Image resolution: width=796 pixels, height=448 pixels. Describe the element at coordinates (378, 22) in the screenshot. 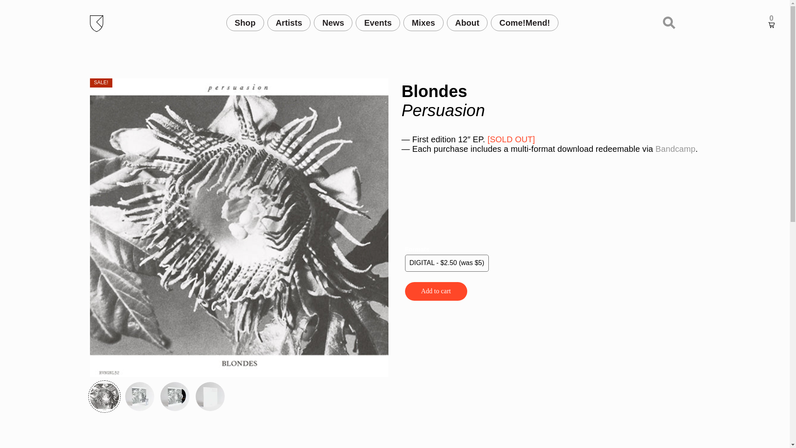

I see `Events` at that location.